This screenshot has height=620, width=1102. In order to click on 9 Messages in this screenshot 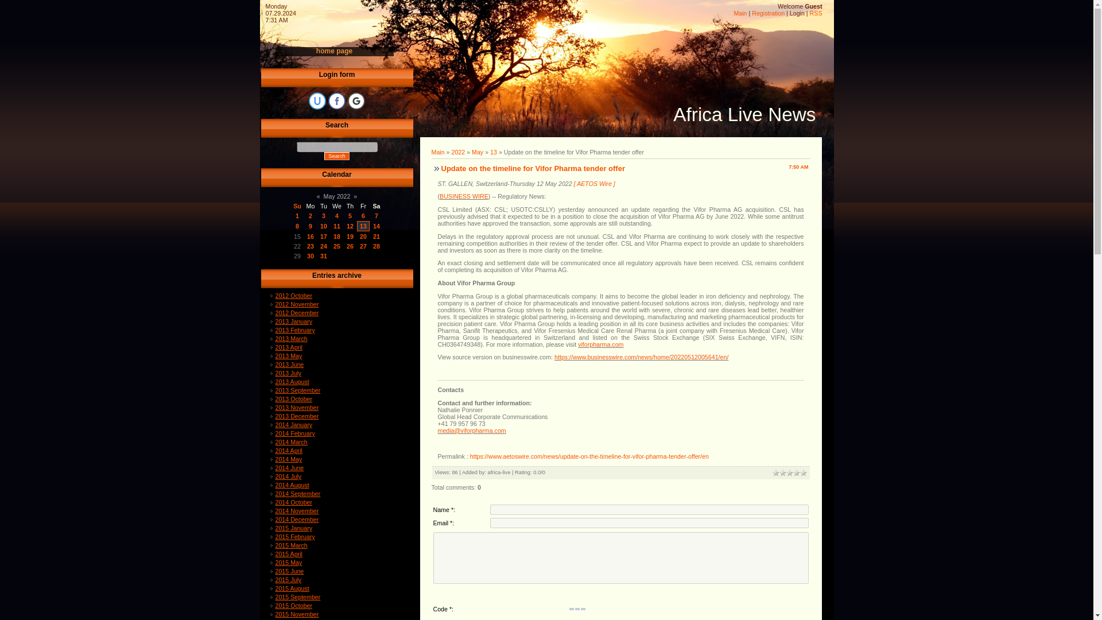, I will do `click(350, 216)`.